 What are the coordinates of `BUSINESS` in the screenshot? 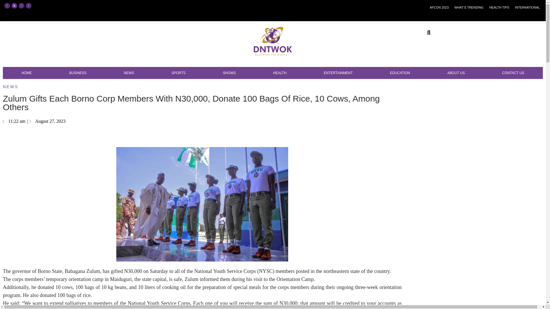 It's located at (78, 73).